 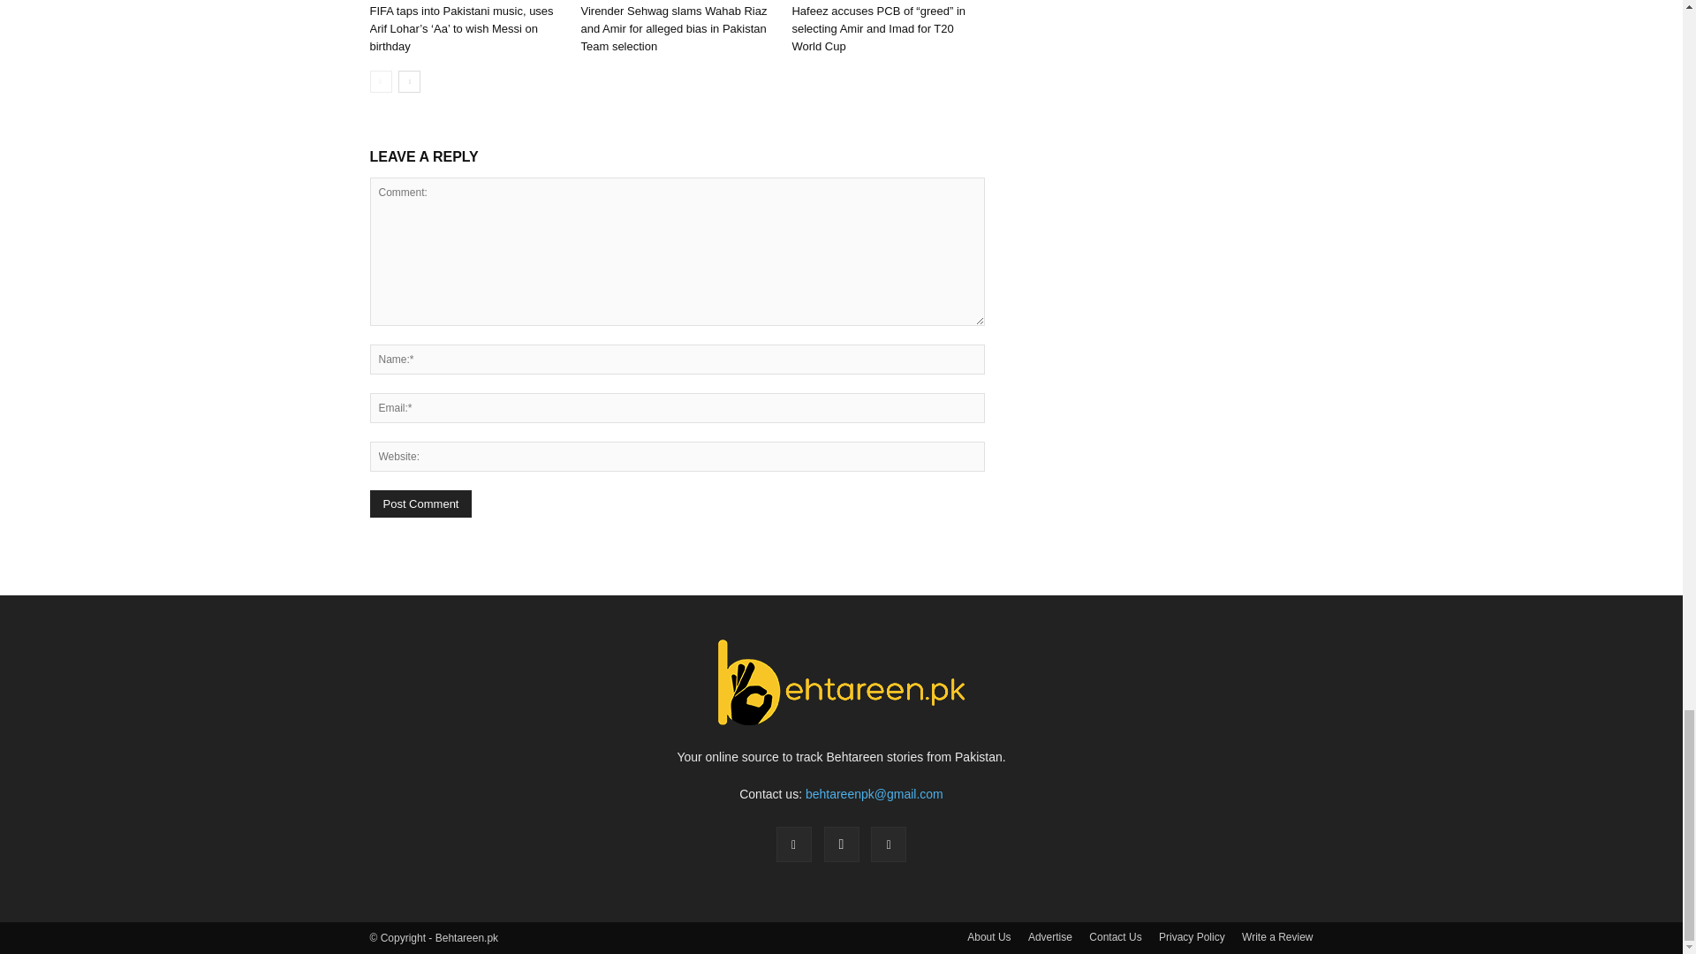 I want to click on Post Comment, so click(x=420, y=503).